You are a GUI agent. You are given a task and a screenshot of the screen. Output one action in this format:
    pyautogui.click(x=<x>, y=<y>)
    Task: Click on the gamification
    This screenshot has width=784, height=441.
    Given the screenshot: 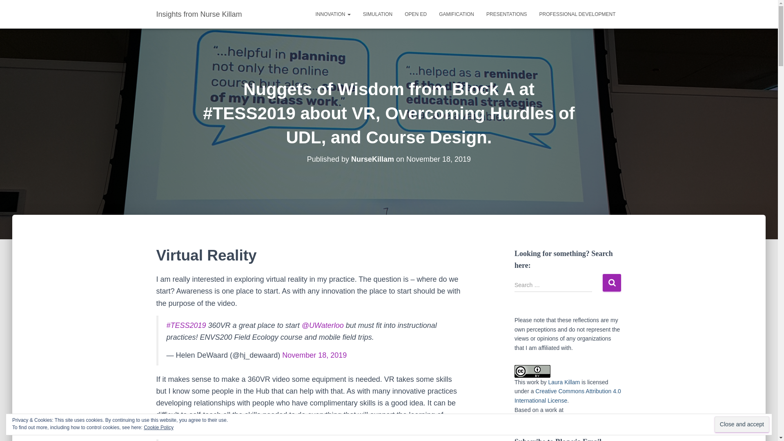 What is the action you would take?
    pyautogui.click(x=456, y=14)
    